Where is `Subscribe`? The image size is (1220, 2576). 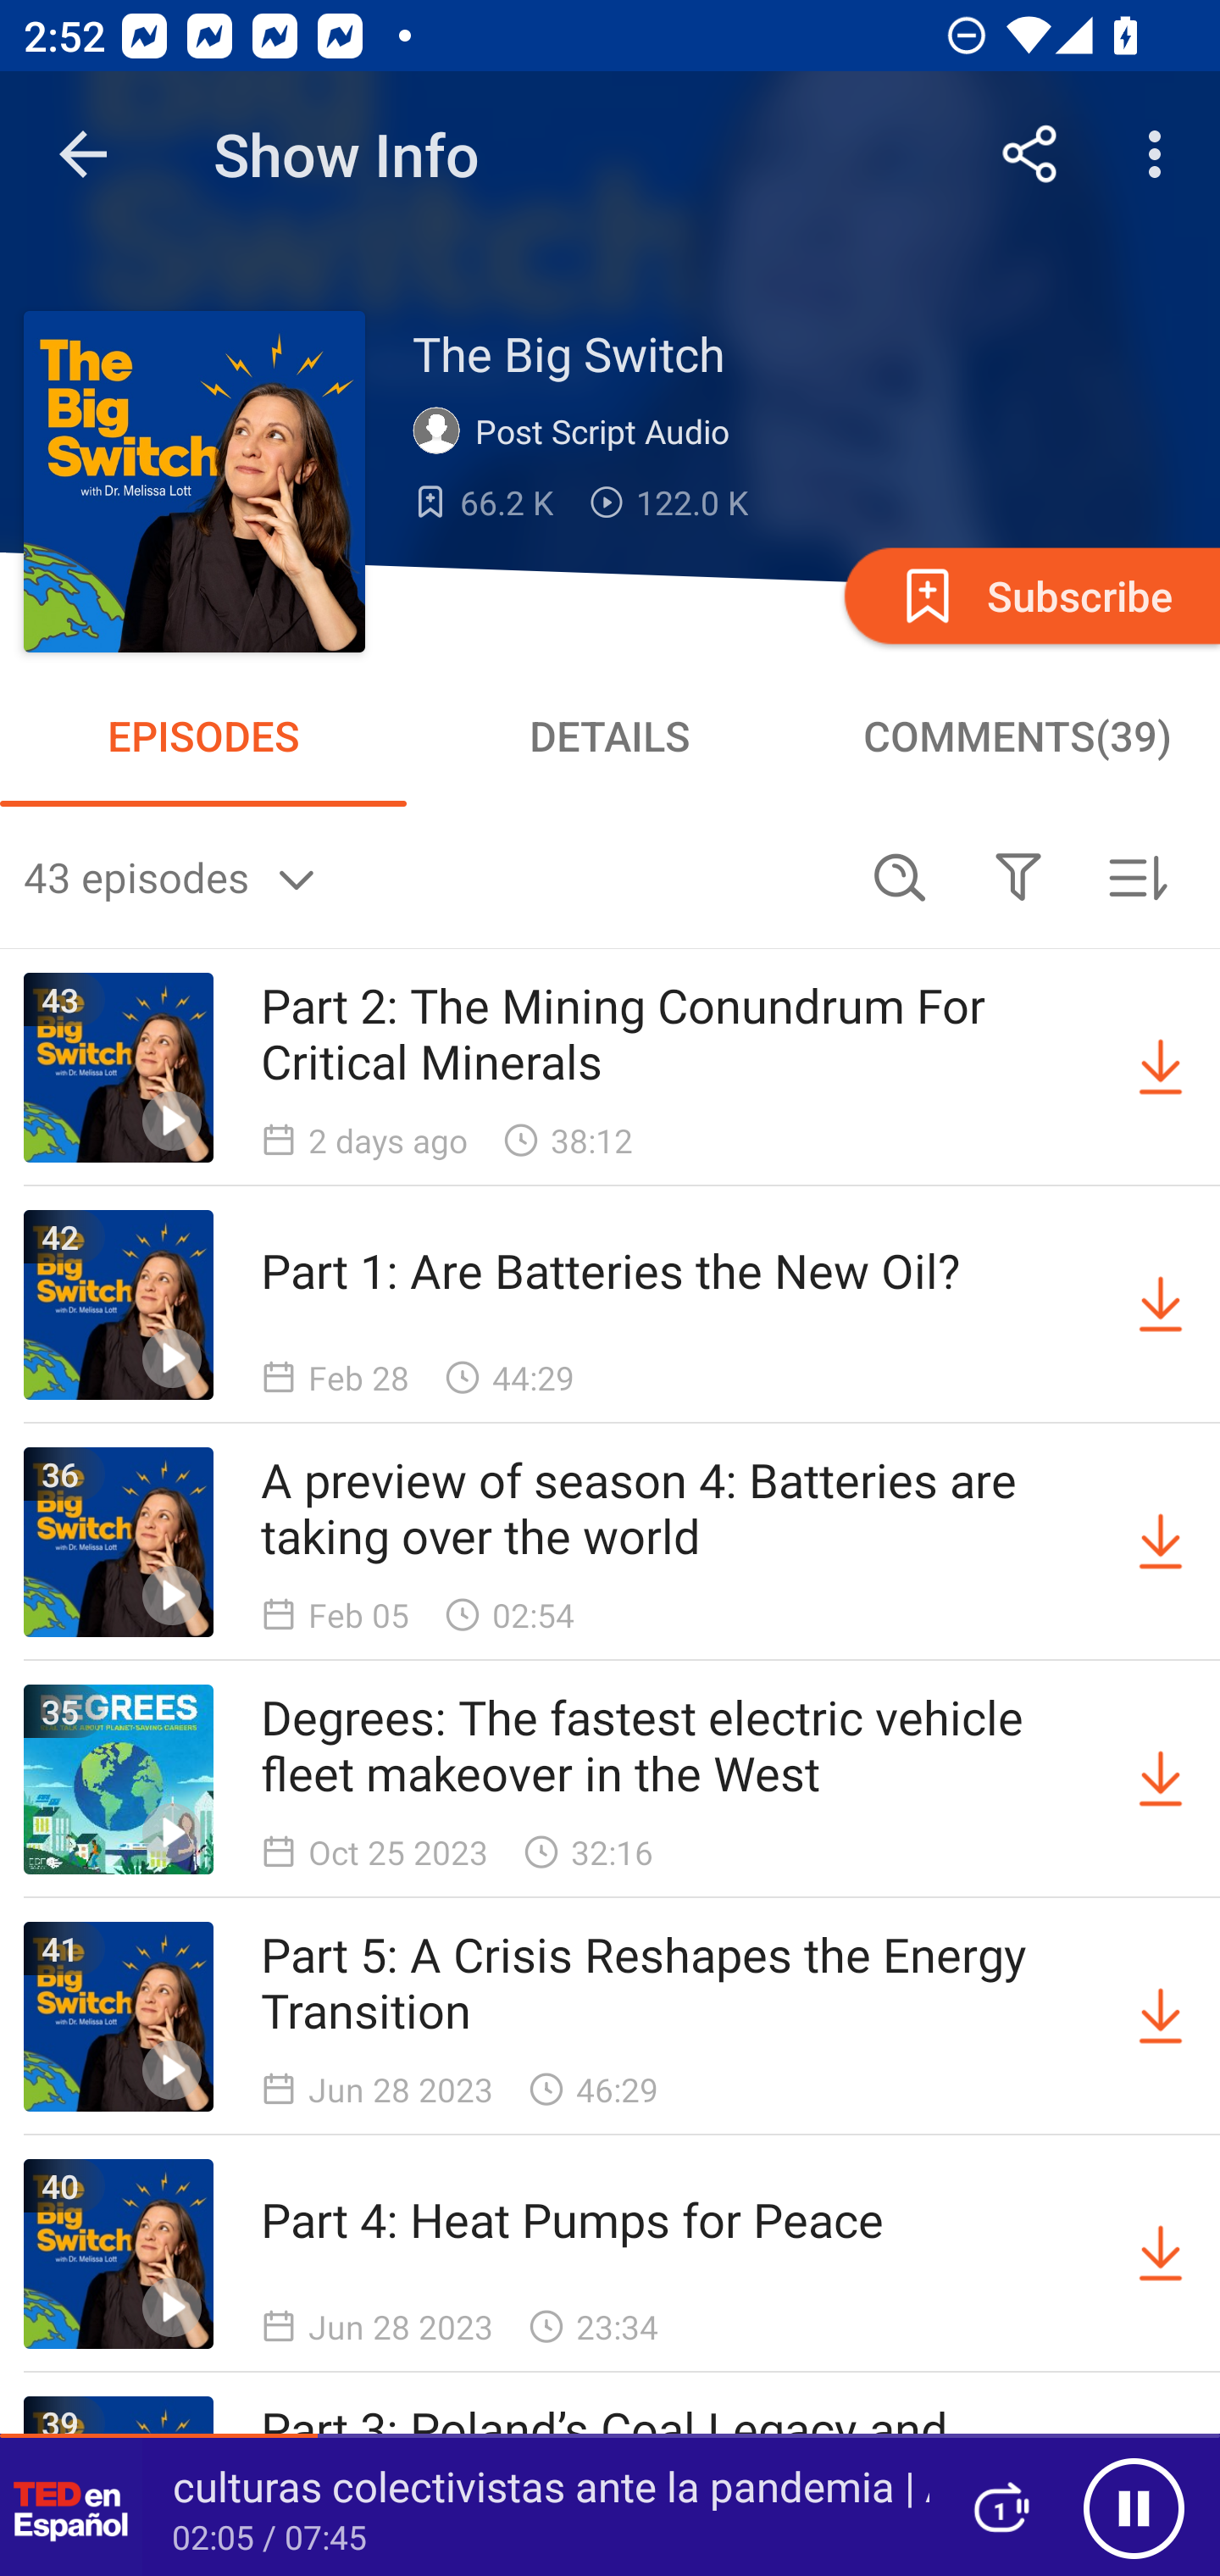 Subscribe is located at coordinates (1029, 595).